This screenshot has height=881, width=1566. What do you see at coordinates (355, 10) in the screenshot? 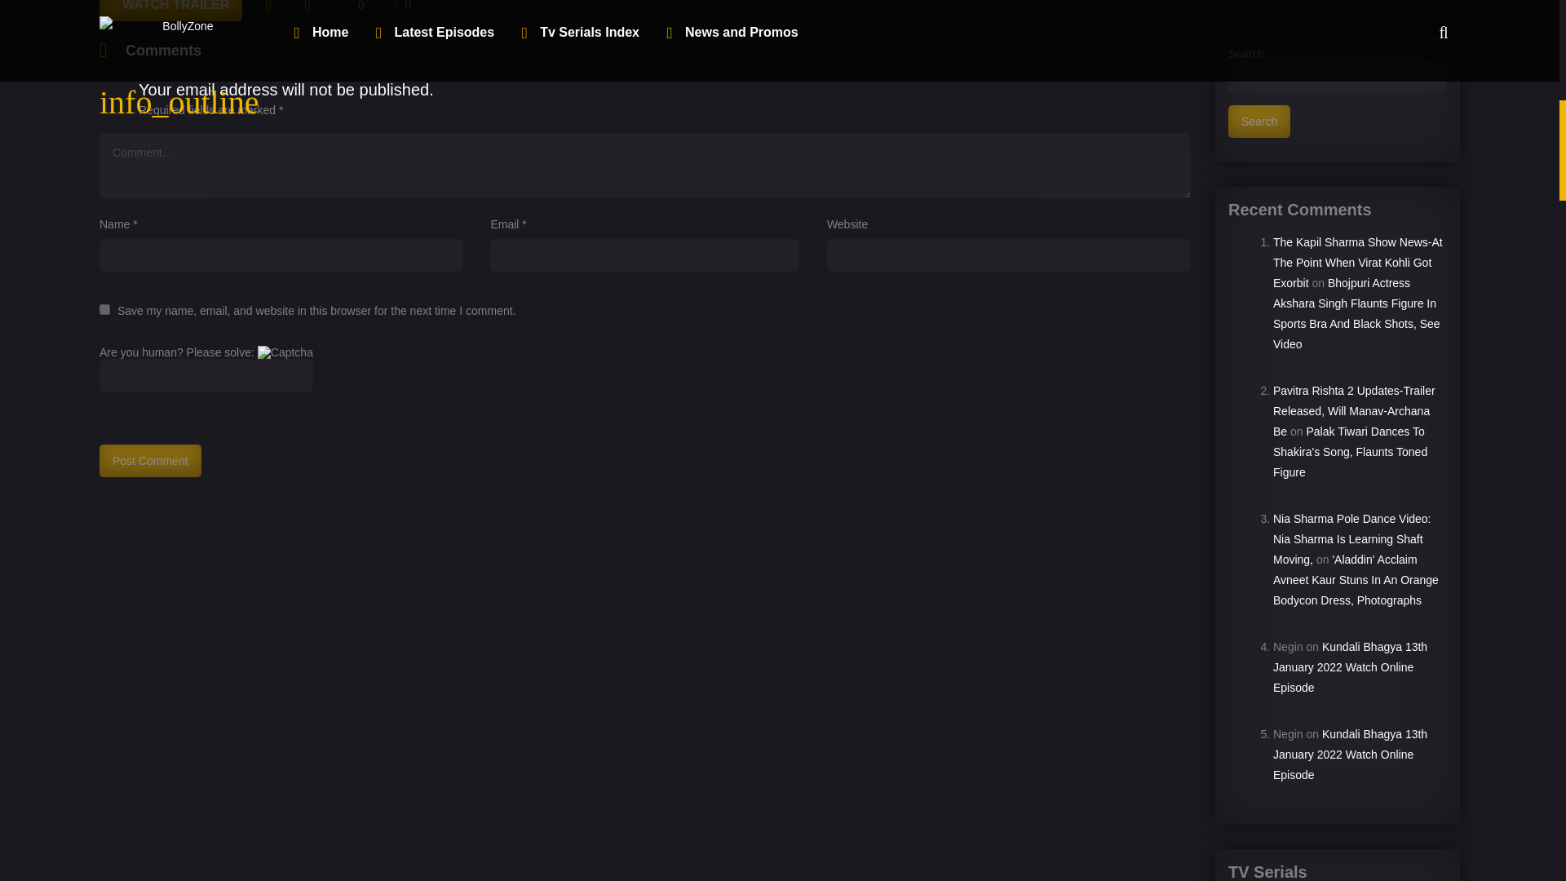
I see `0` at bounding box center [355, 10].